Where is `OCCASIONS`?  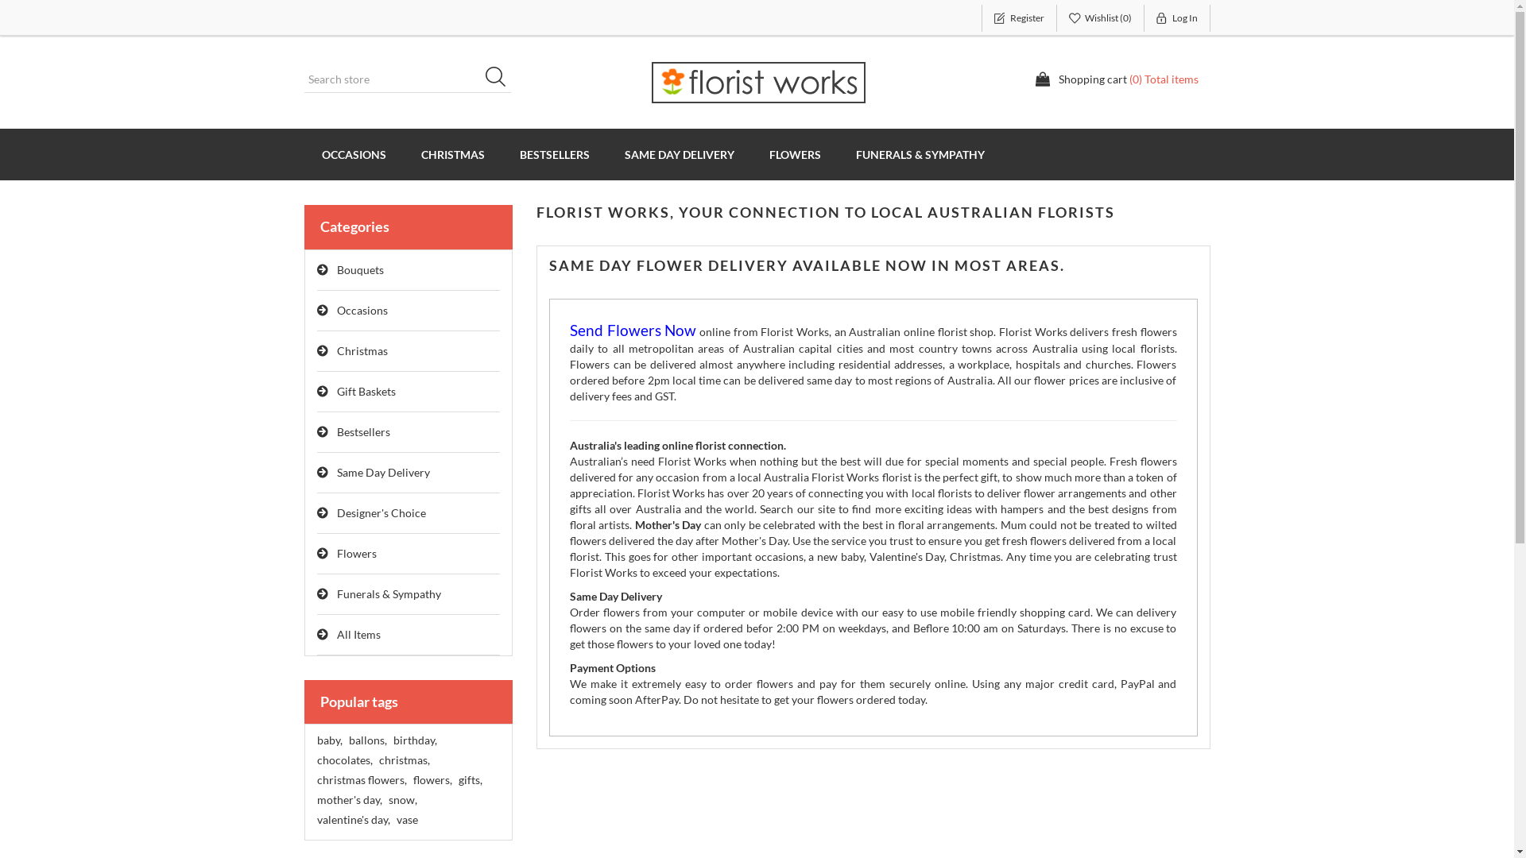
OCCASIONS is located at coordinates (353, 154).